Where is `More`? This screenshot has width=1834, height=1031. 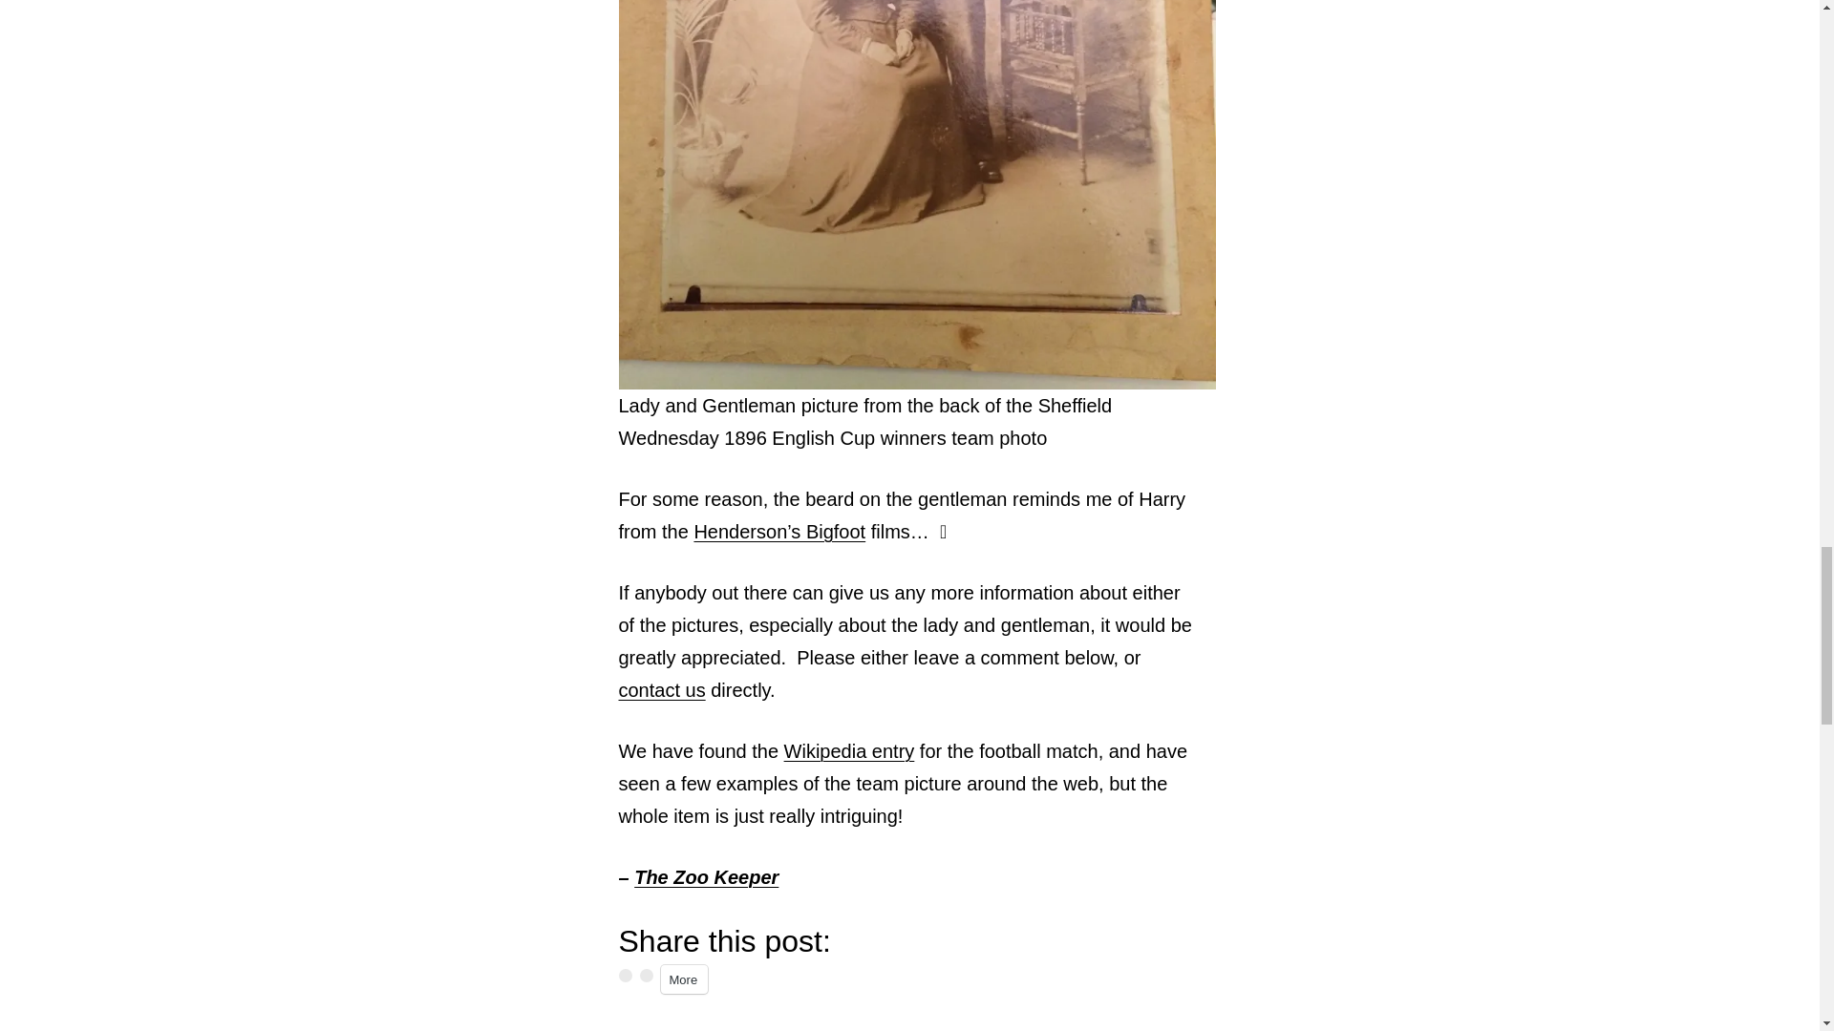
More is located at coordinates (684, 979).